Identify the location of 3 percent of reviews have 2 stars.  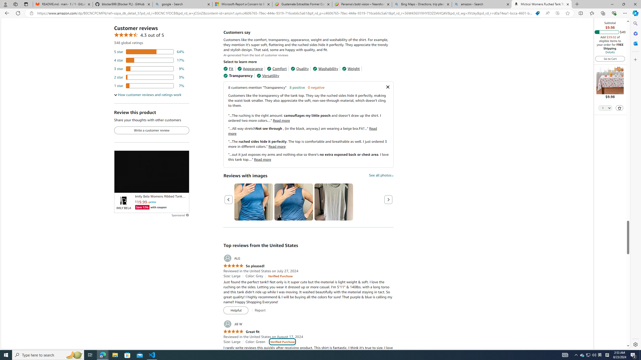
(149, 77).